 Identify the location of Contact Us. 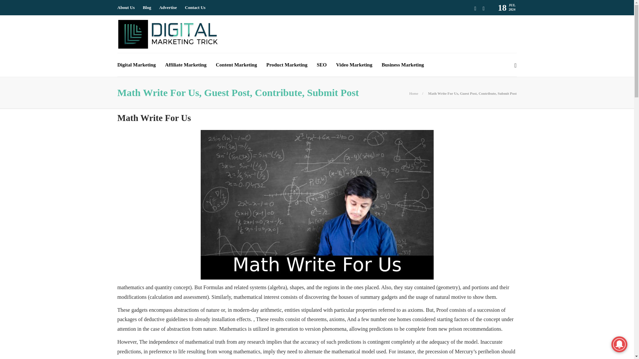
(195, 8).